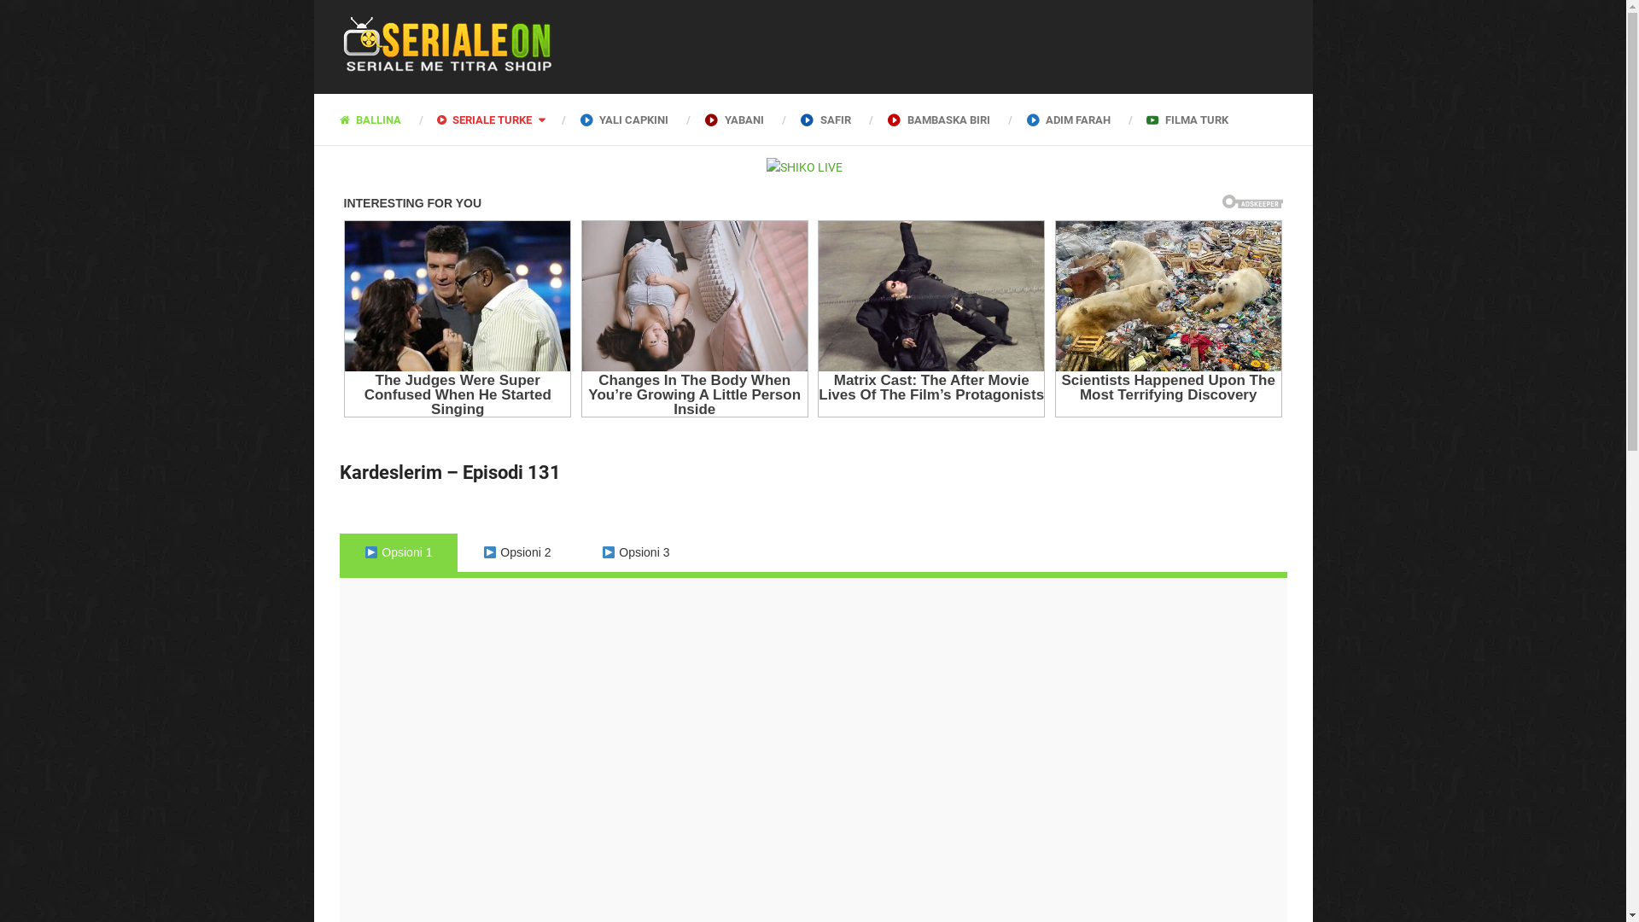 This screenshot has height=922, width=1639. What do you see at coordinates (1069, 120) in the screenshot?
I see `ADIM FARAH` at bounding box center [1069, 120].